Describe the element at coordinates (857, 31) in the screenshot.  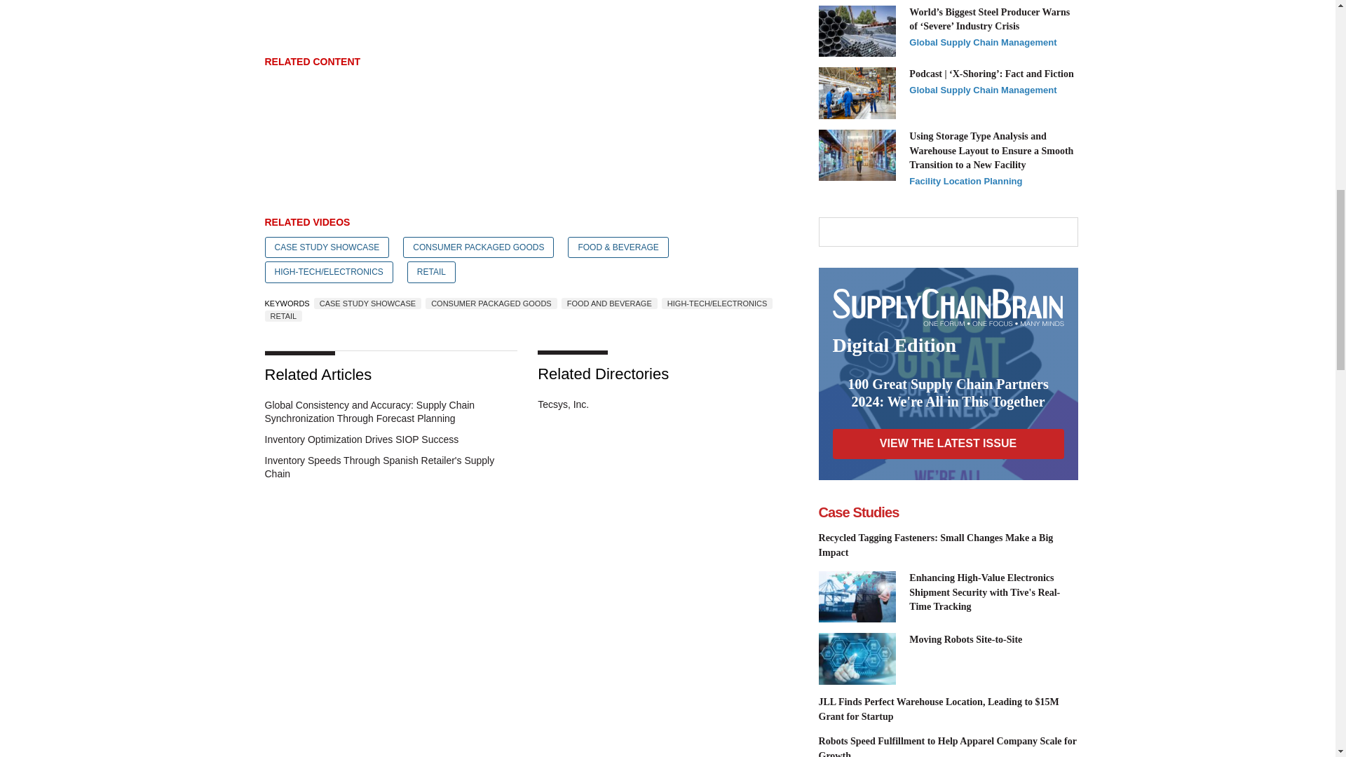
I see `china-steel-bloomberg-415015874.jpg` at that location.